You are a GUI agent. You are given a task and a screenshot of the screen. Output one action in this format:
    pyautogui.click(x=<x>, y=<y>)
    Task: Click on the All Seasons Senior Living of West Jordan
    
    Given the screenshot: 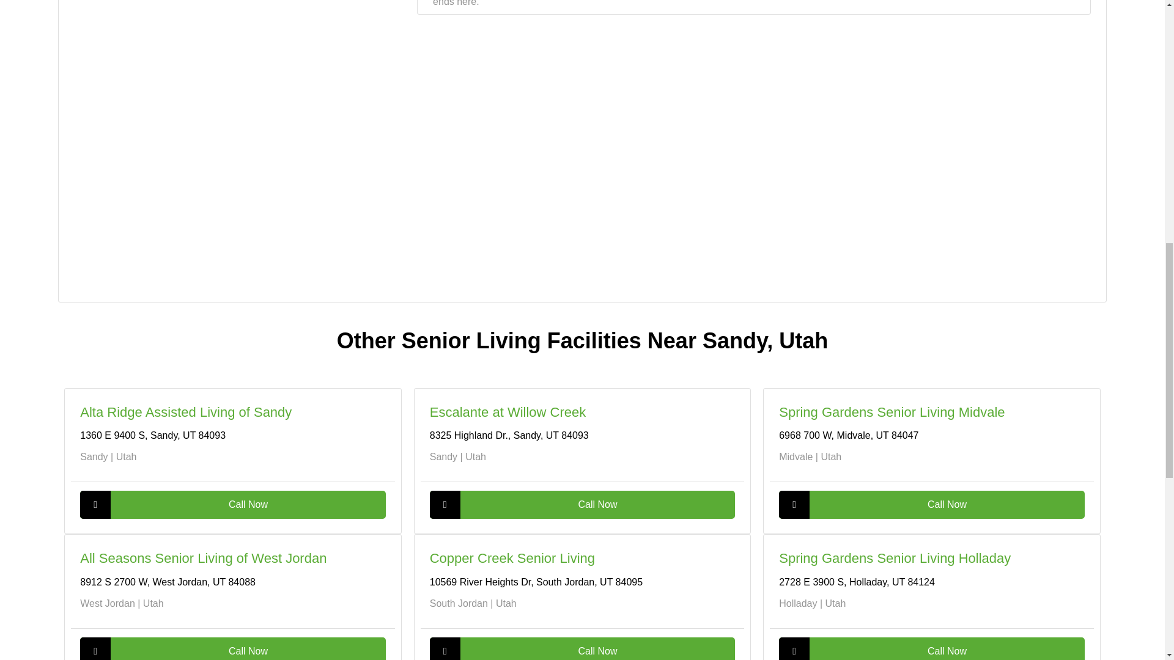 What is the action you would take?
    pyautogui.click(x=203, y=557)
    